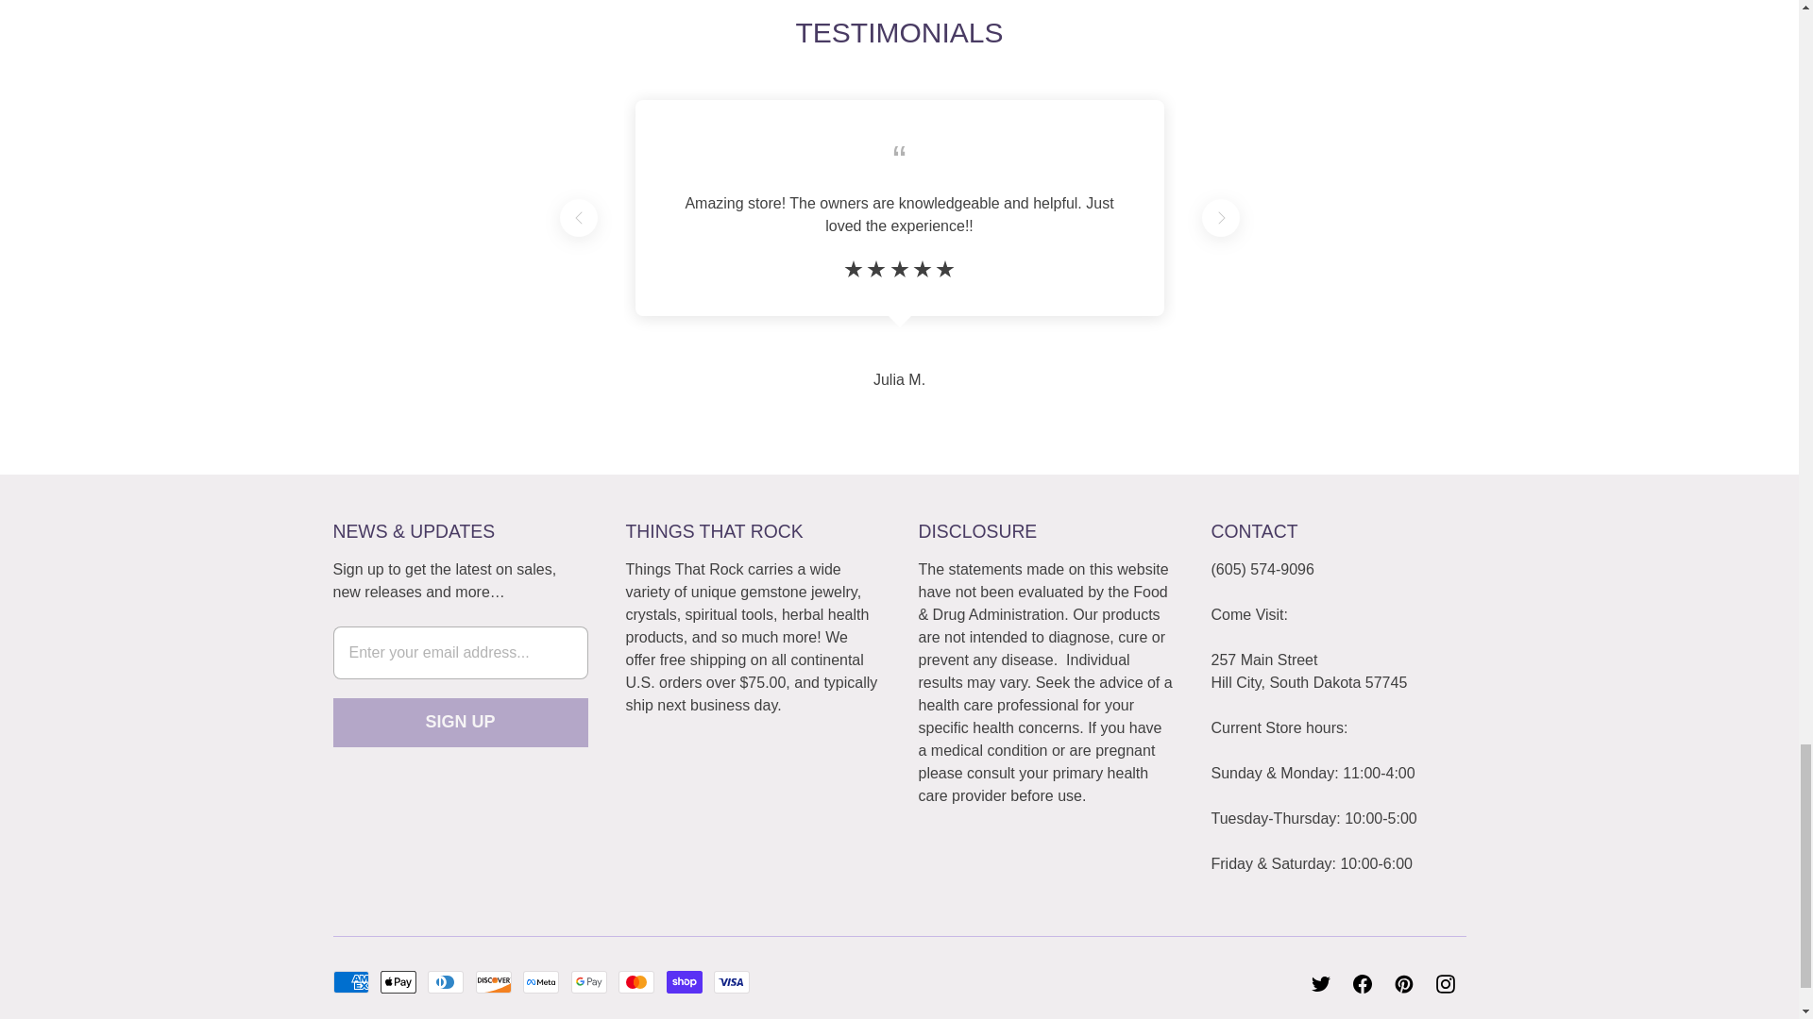 The image size is (1813, 1019). Describe the element at coordinates (349, 982) in the screenshot. I see `American Express` at that location.